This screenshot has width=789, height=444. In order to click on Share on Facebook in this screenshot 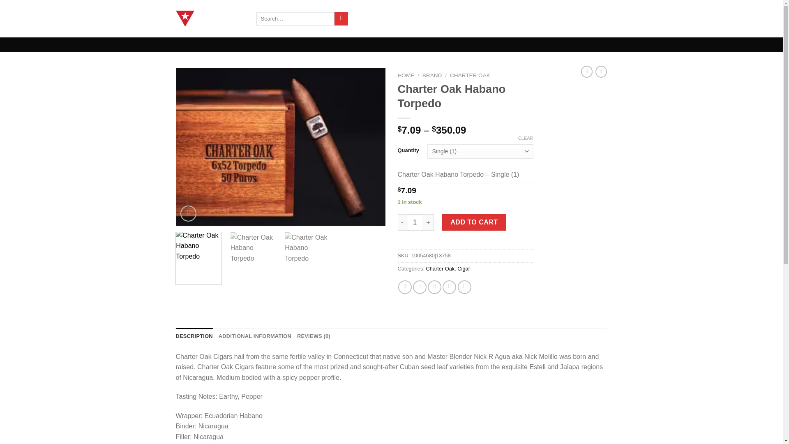, I will do `click(405, 287)`.